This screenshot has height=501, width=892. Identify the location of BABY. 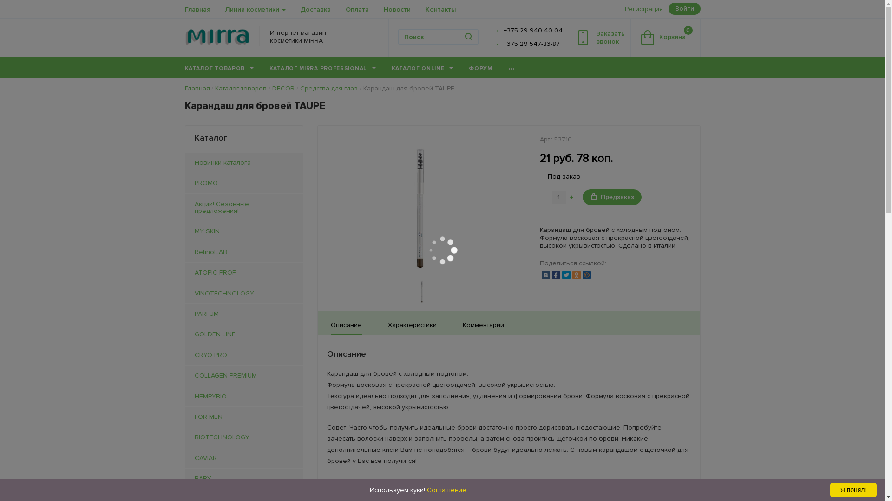
(243, 479).